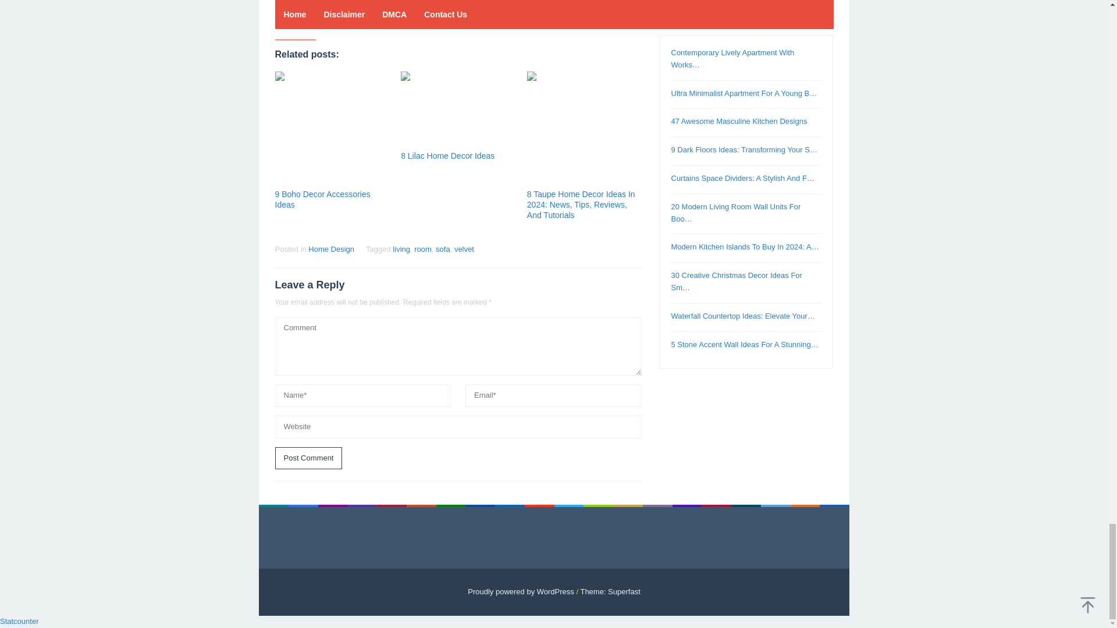  I want to click on Permalink to: 8 Lilac Home Decor Ideas, so click(448, 156).